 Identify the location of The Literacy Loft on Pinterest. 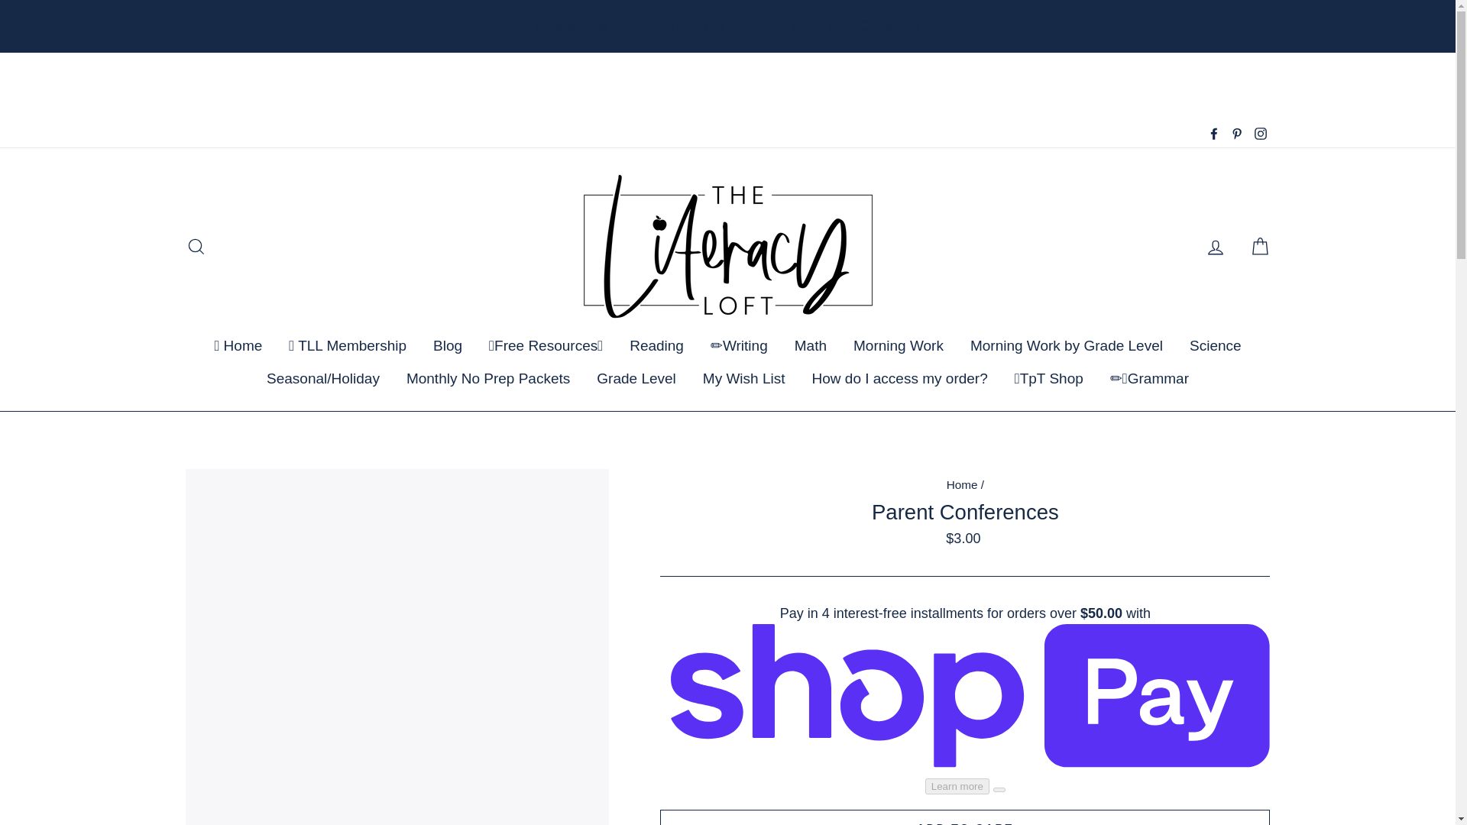
(1236, 134).